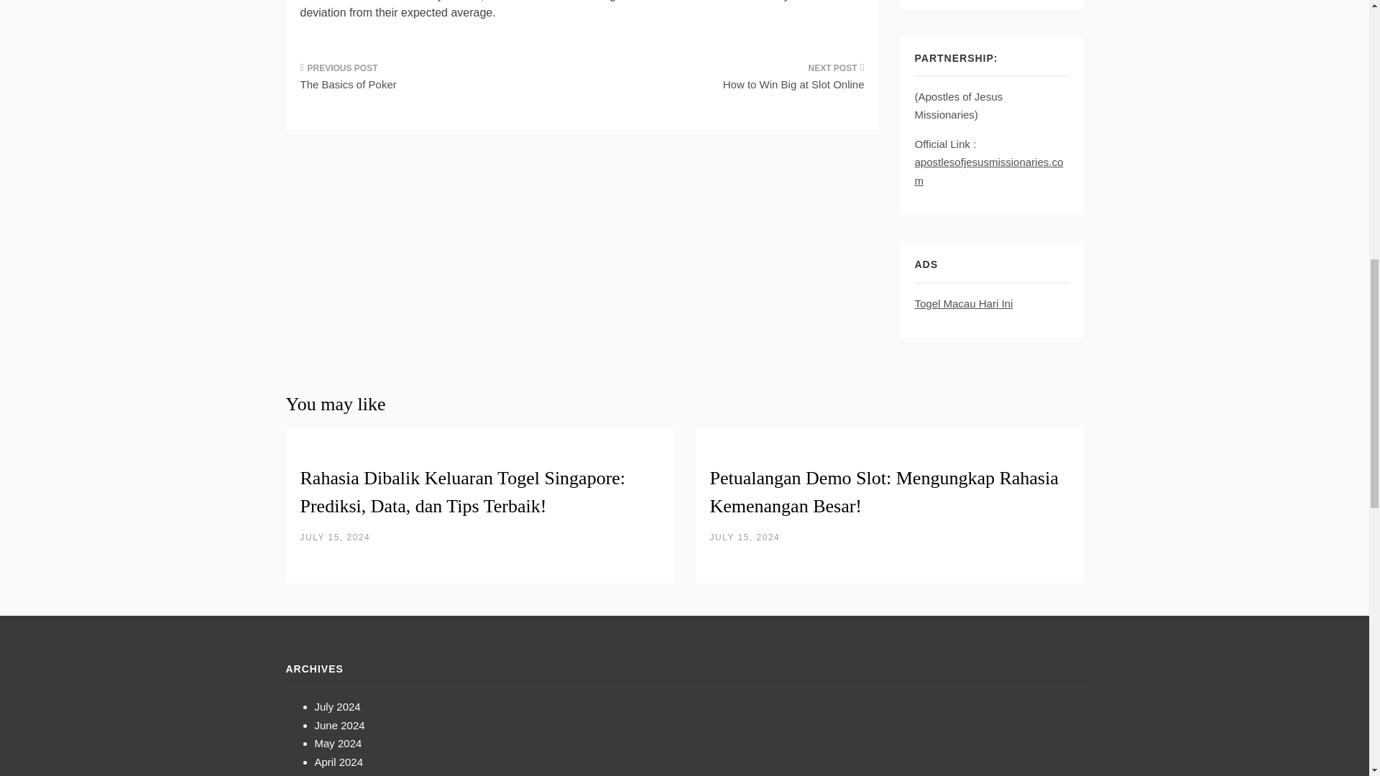 This screenshot has width=1380, height=776. What do you see at coordinates (988, 171) in the screenshot?
I see `apostlesofjesusmissionaries.com` at bounding box center [988, 171].